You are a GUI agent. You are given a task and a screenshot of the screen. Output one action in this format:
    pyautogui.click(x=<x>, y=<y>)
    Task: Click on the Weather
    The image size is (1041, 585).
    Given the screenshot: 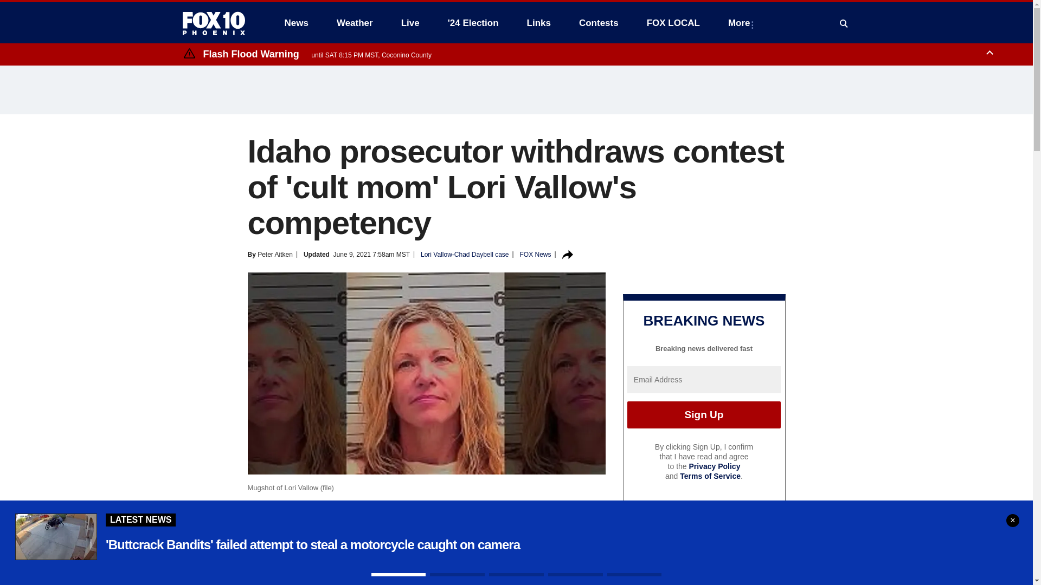 What is the action you would take?
    pyautogui.click(x=355, y=23)
    